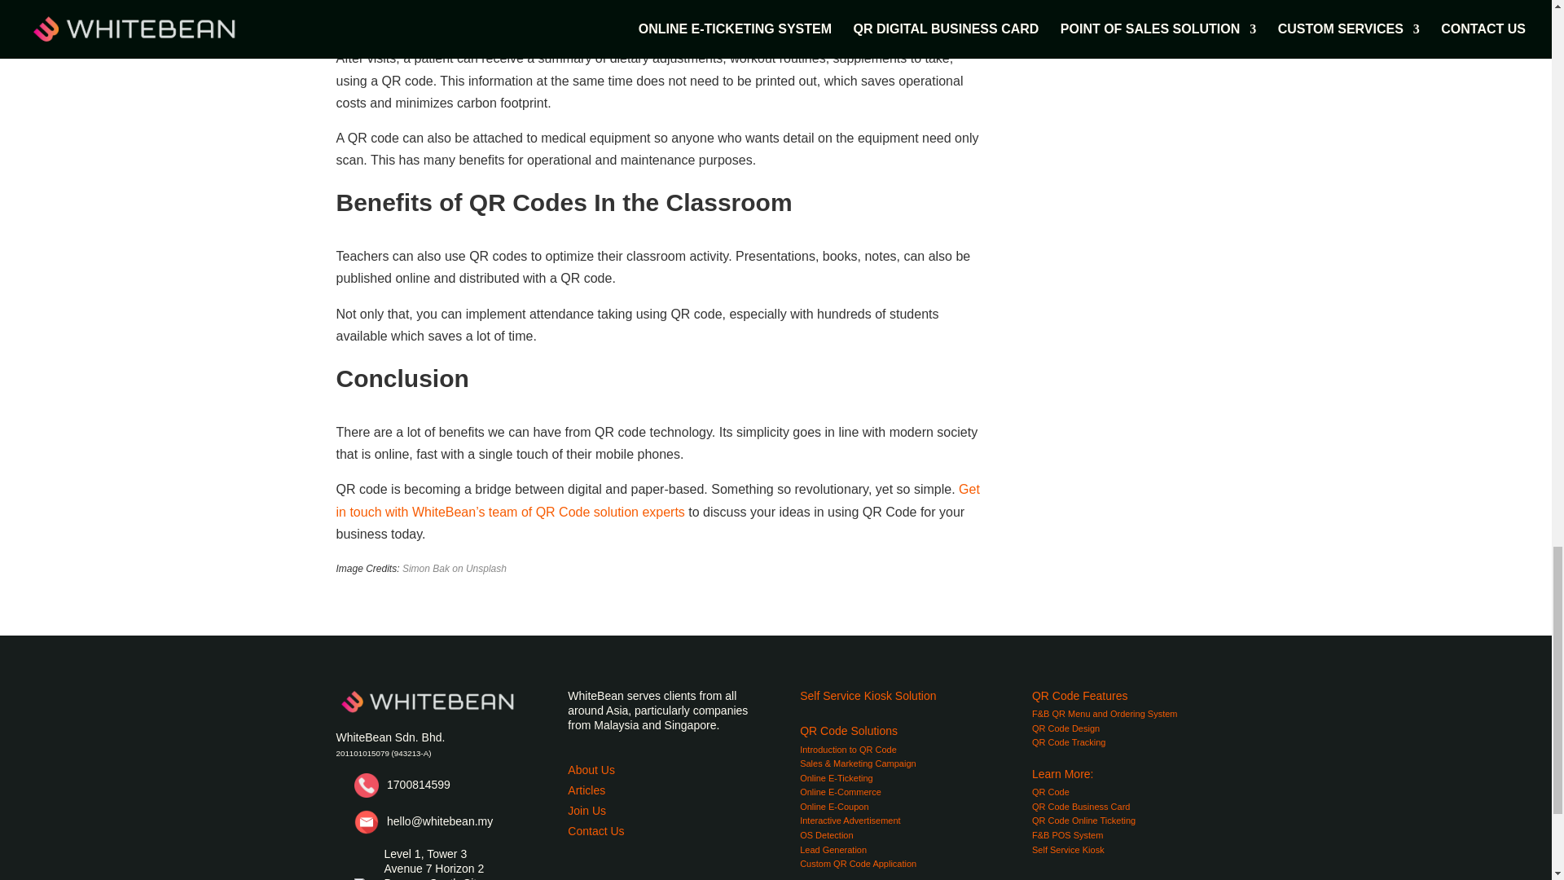 This screenshot has width=1564, height=880. Describe the element at coordinates (1051, 792) in the screenshot. I see `QR Code` at that location.